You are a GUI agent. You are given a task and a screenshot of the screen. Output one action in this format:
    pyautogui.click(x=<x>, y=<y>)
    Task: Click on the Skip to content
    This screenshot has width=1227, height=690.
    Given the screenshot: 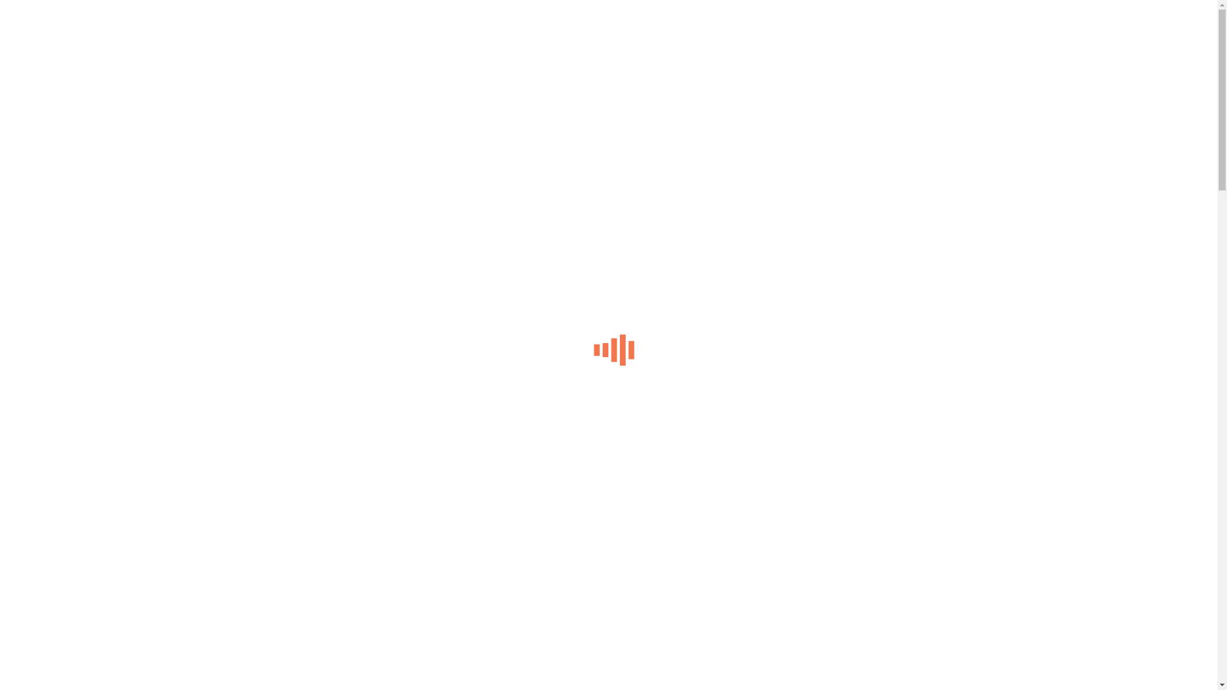 What is the action you would take?
    pyautogui.click(x=5, y=5)
    